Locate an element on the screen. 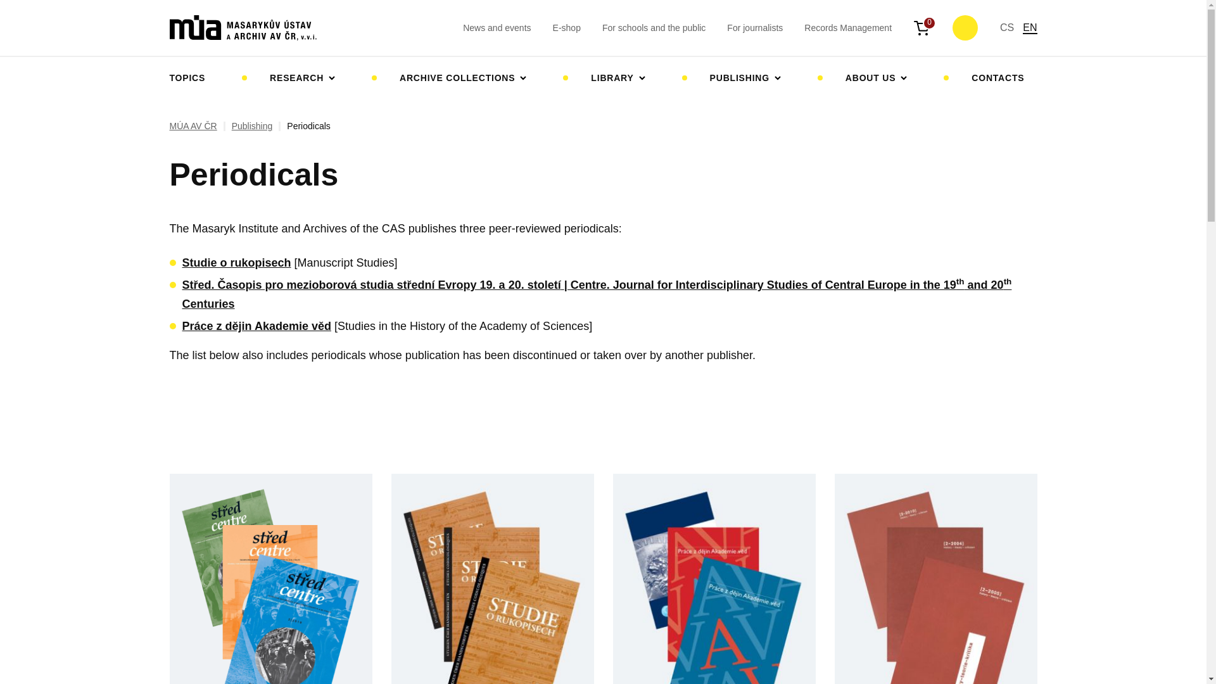 The width and height of the screenshot is (1216, 684). LIBRARY is located at coordinates (618, 77).